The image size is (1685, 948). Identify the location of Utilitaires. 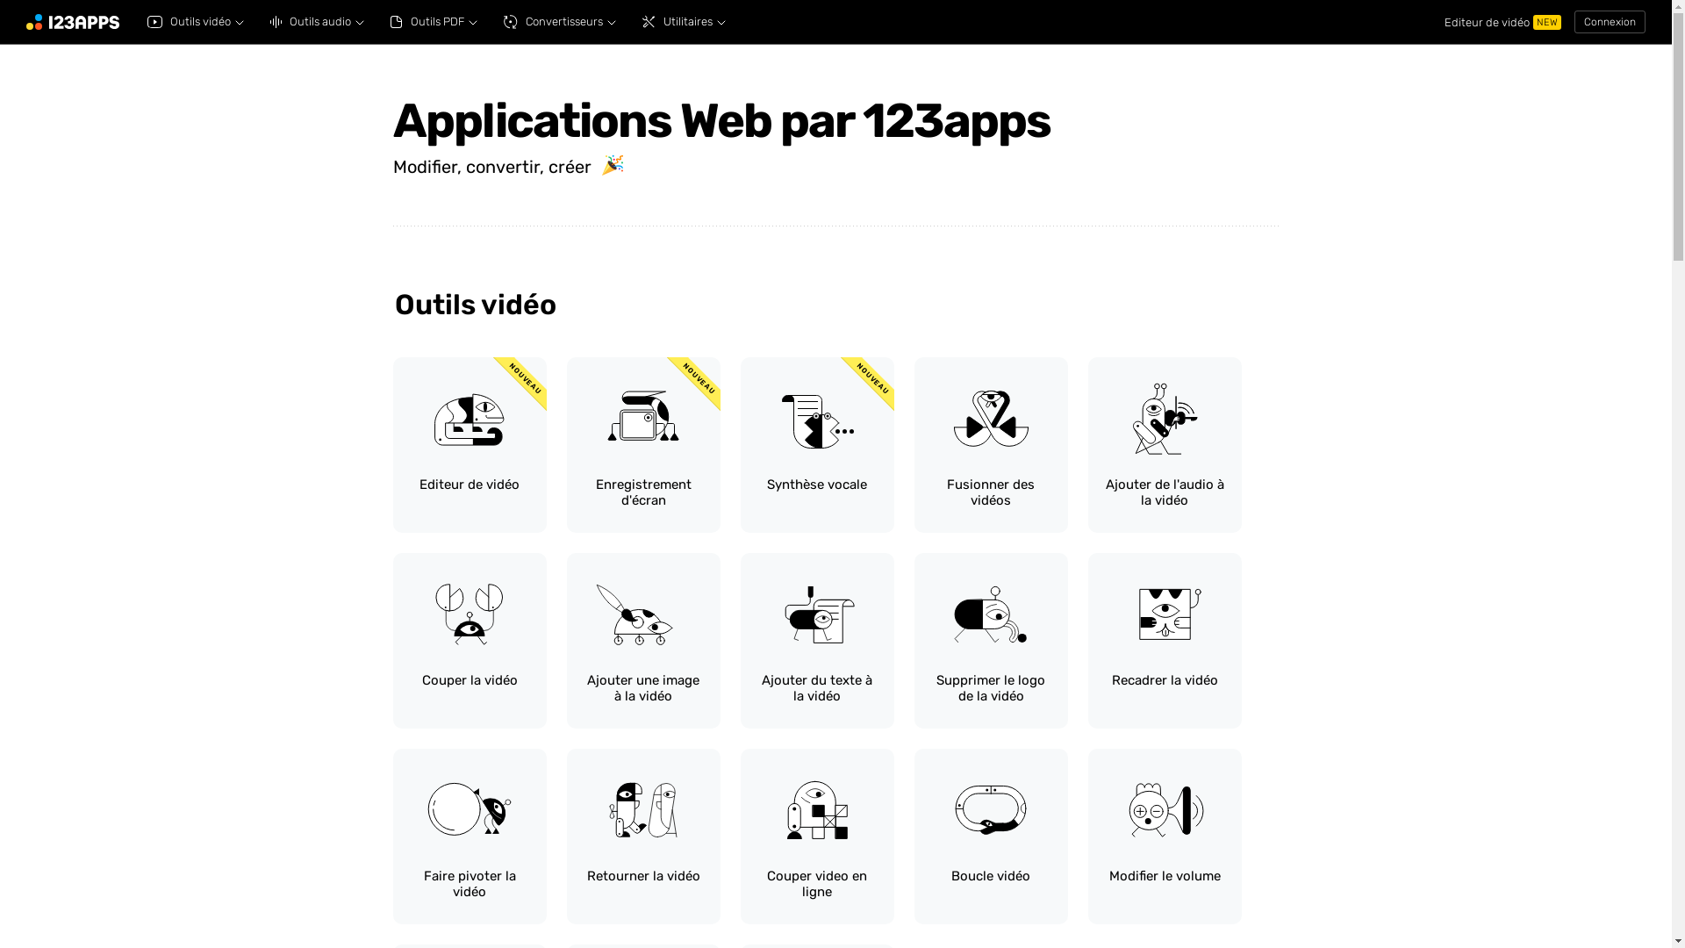
(685, 22).